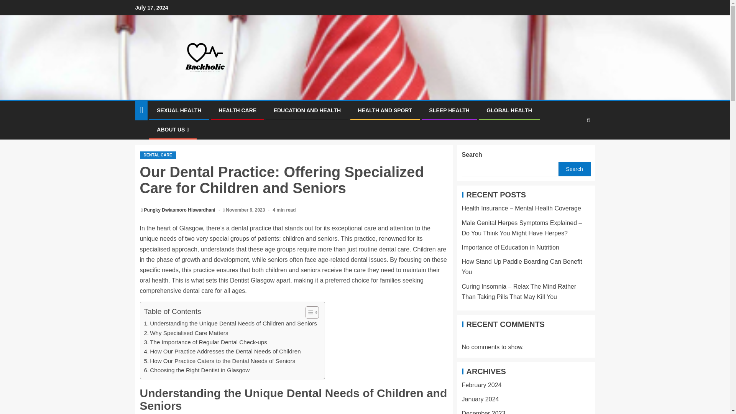 This screenshot has width=736, height=414. Describe the element at coordinates (385, 110) in the screenshot. I see `HEALTH AND SPORT` at that location.